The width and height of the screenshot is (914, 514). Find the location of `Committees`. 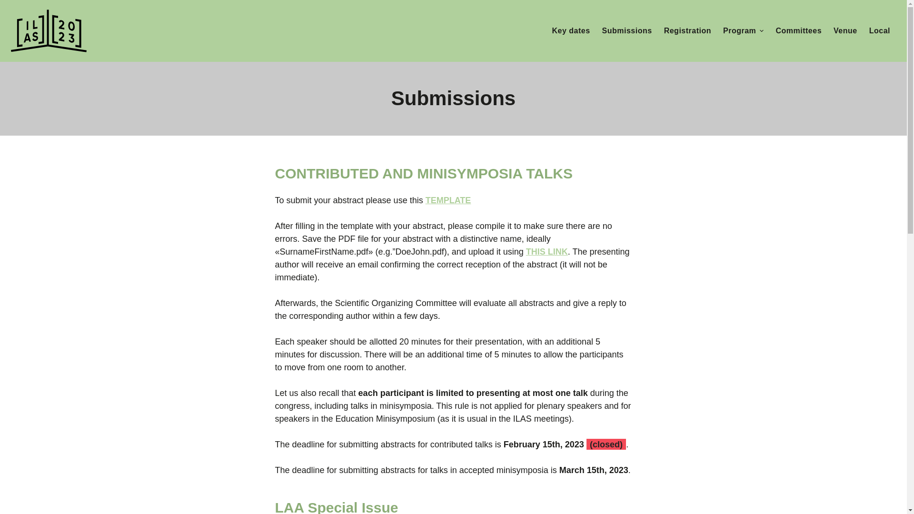

Committees is located at coordinates (799, 30).